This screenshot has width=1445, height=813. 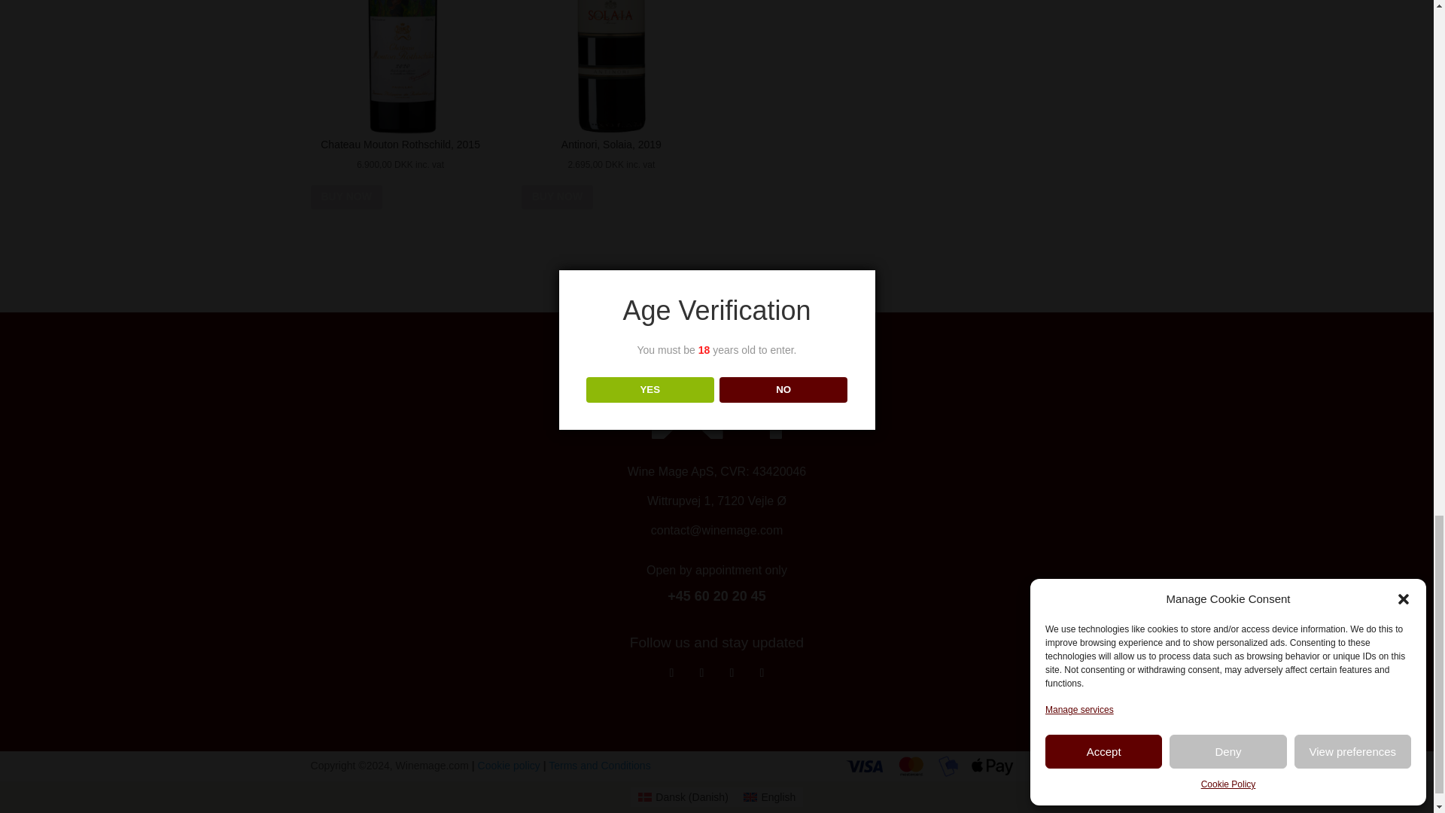 I want to click on payment logos f, so click(x=931, y=766).